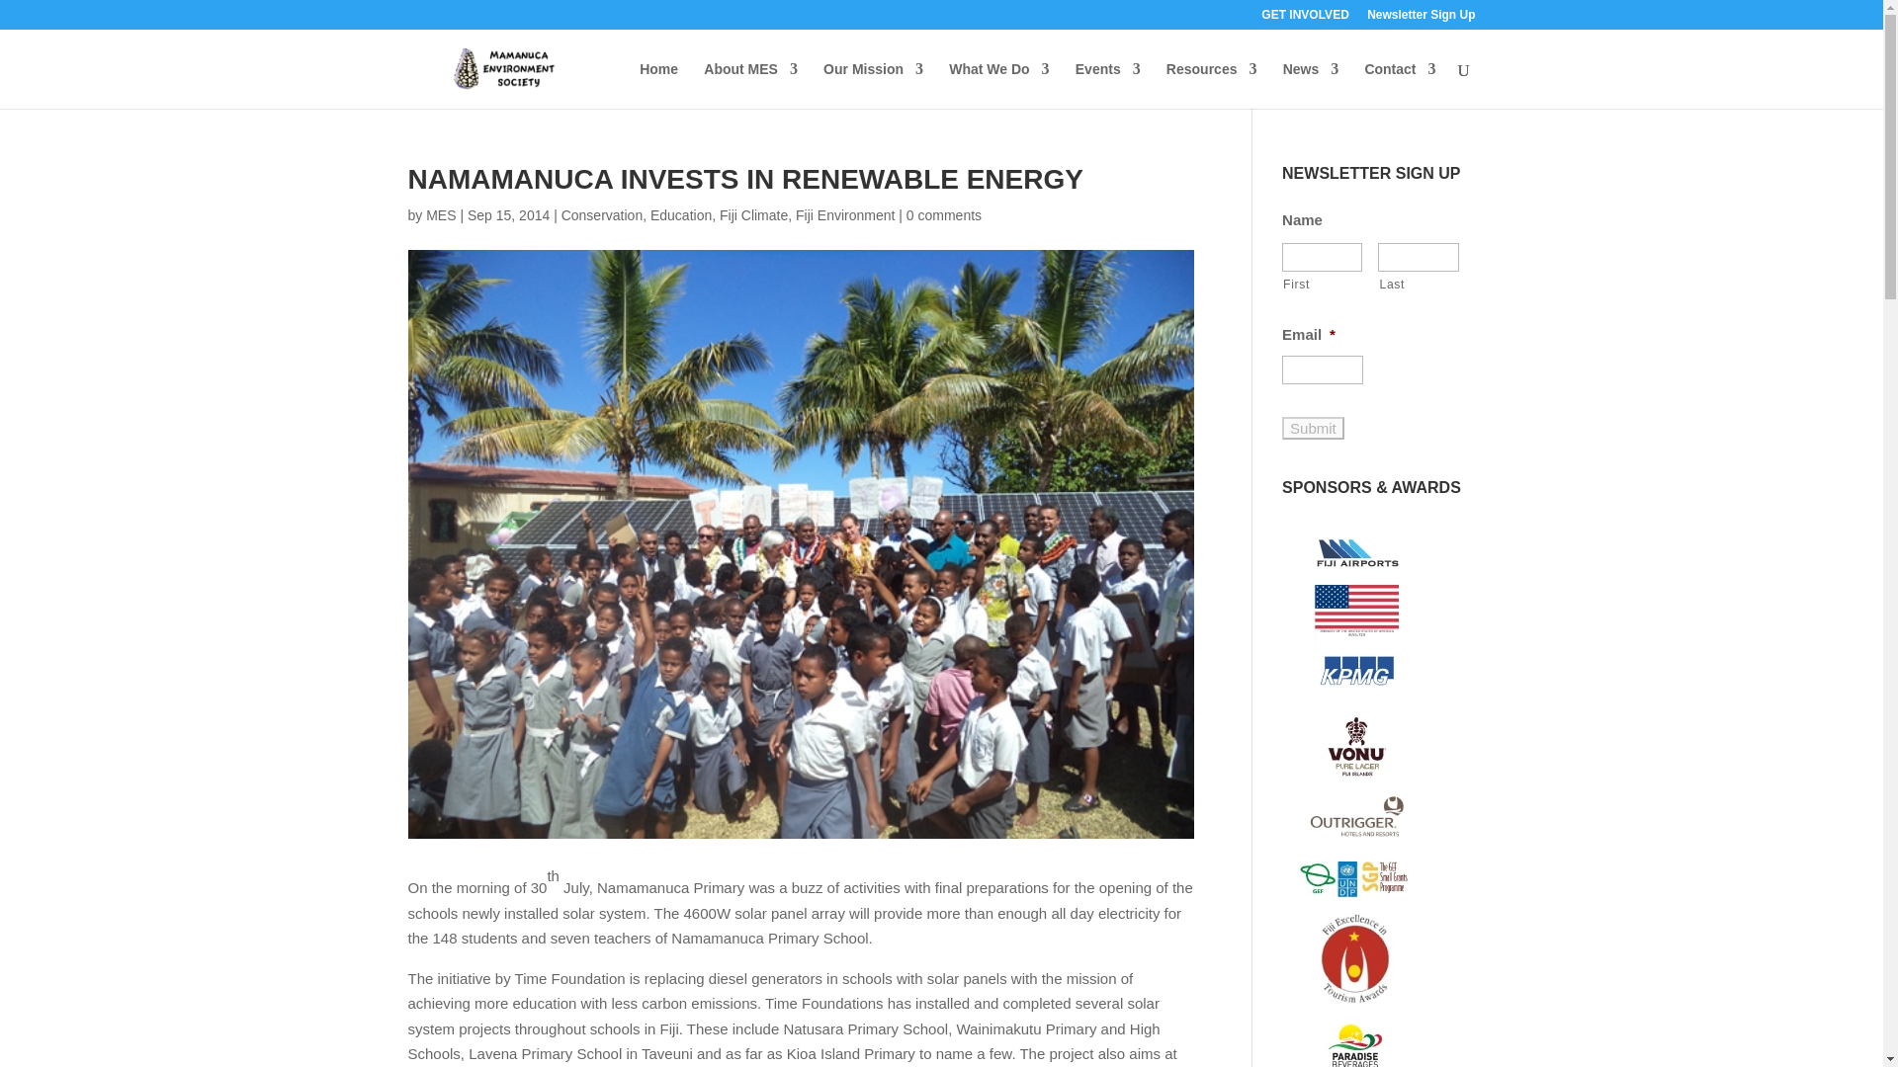  I want to click on Our Mission, so click(873, 85).